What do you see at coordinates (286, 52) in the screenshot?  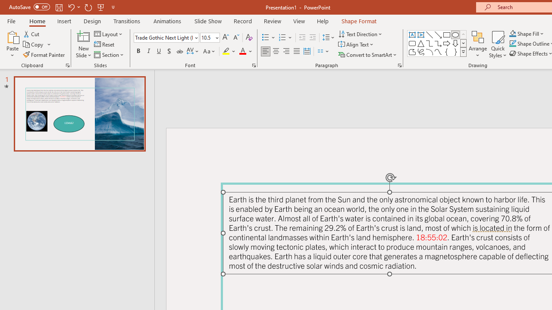 I see `Align Right` at bounding box center [286, 52].